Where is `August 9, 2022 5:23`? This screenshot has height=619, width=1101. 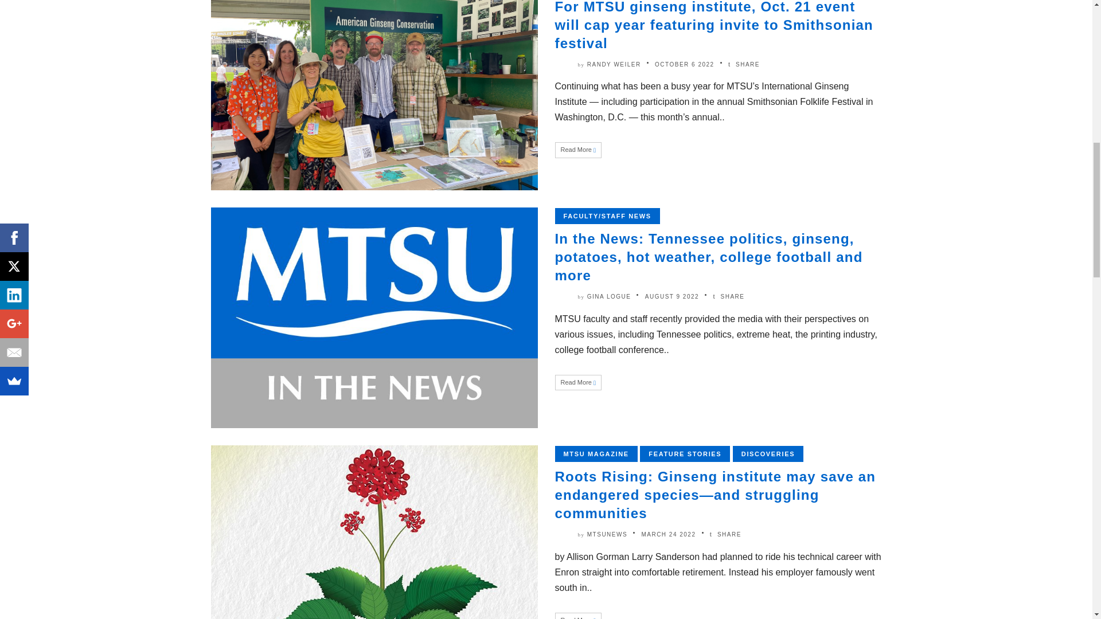 August 9, 2022 5:23 is located at coordinates (672, 296).